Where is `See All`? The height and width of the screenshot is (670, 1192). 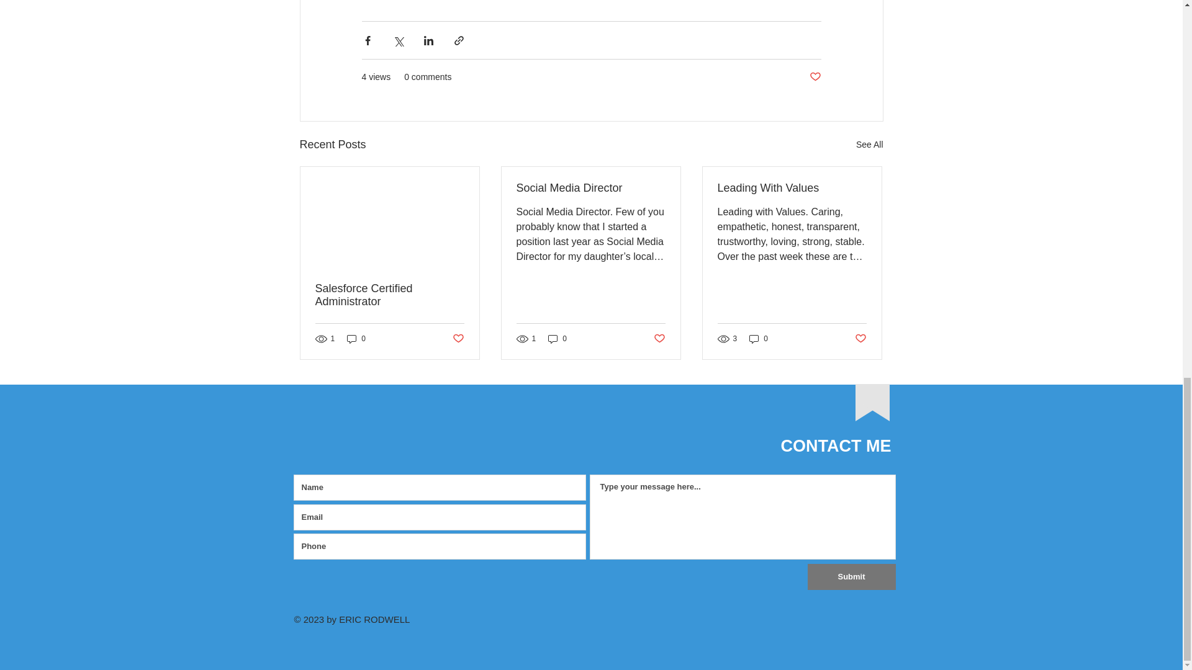 See All is located at coordinates (869, 145).